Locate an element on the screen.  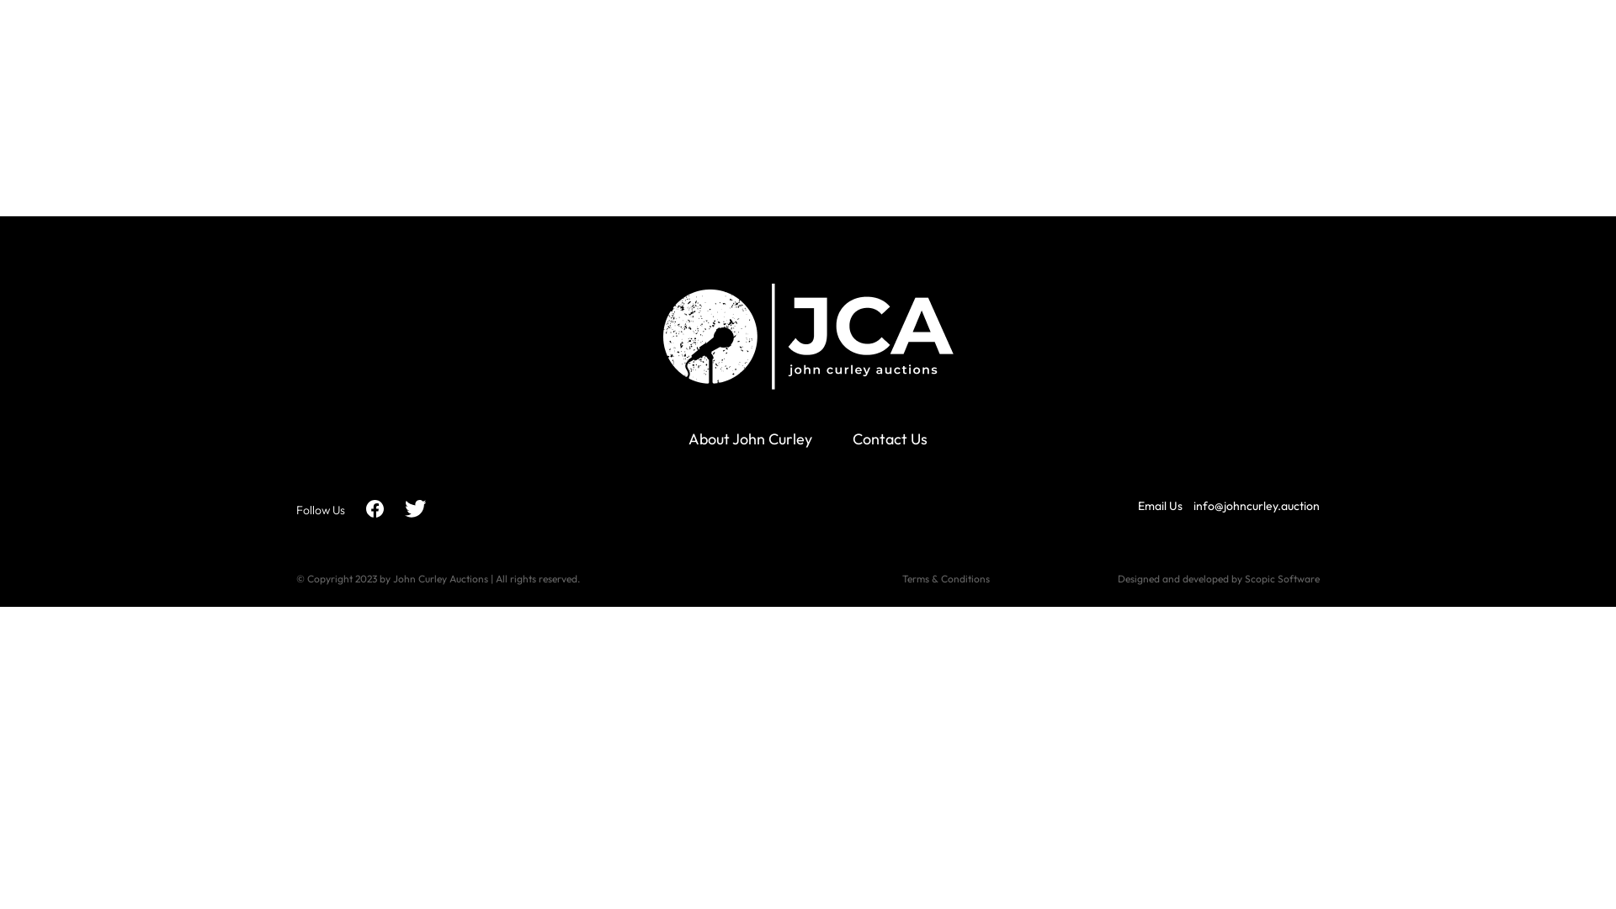
Terms & Conditions is located at coordinates (946, 579).